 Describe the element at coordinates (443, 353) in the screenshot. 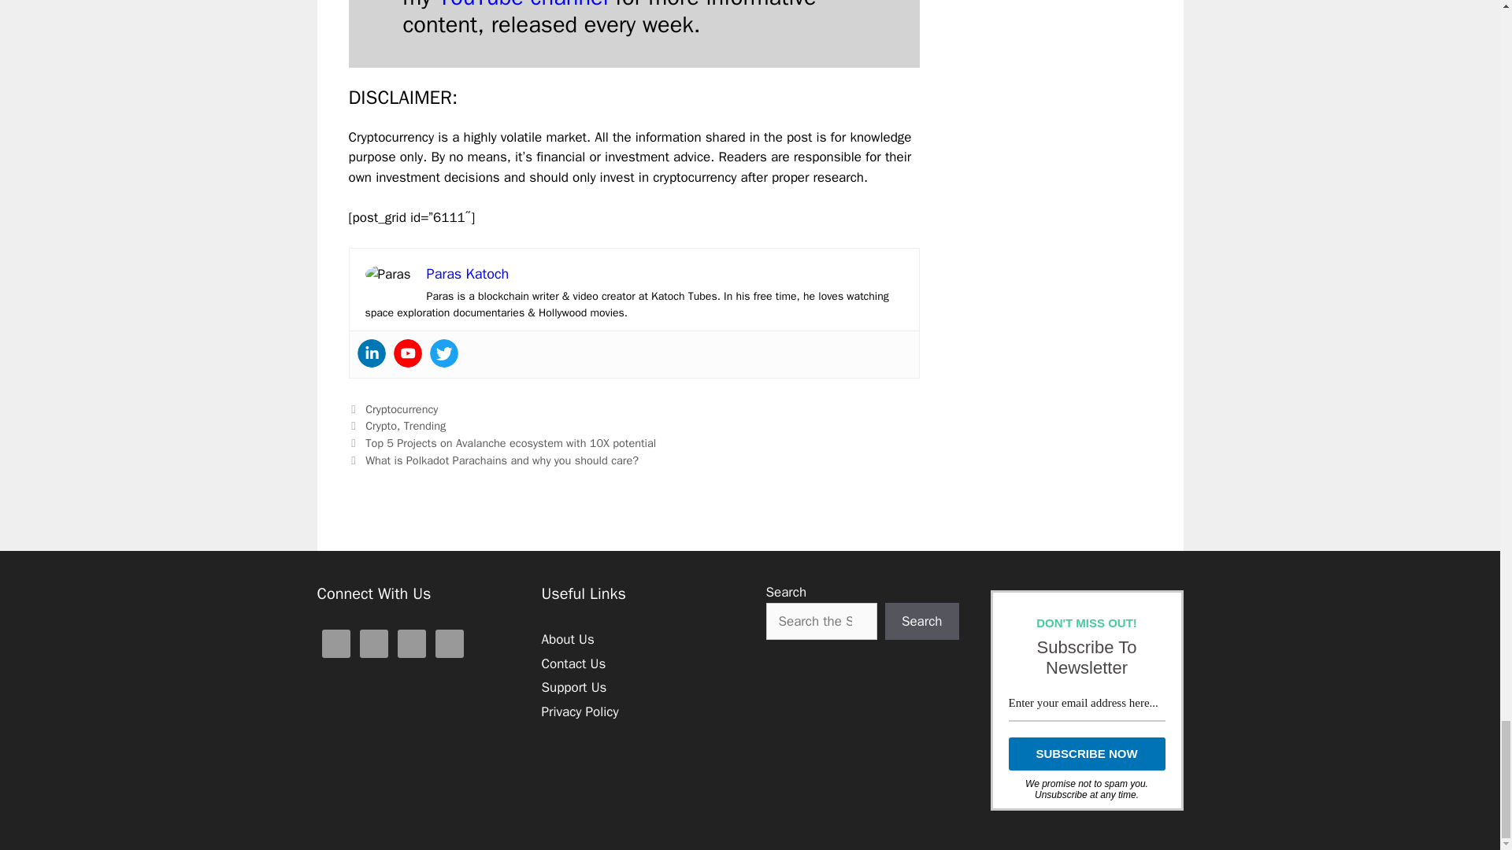

I see `Twitter` at that location.